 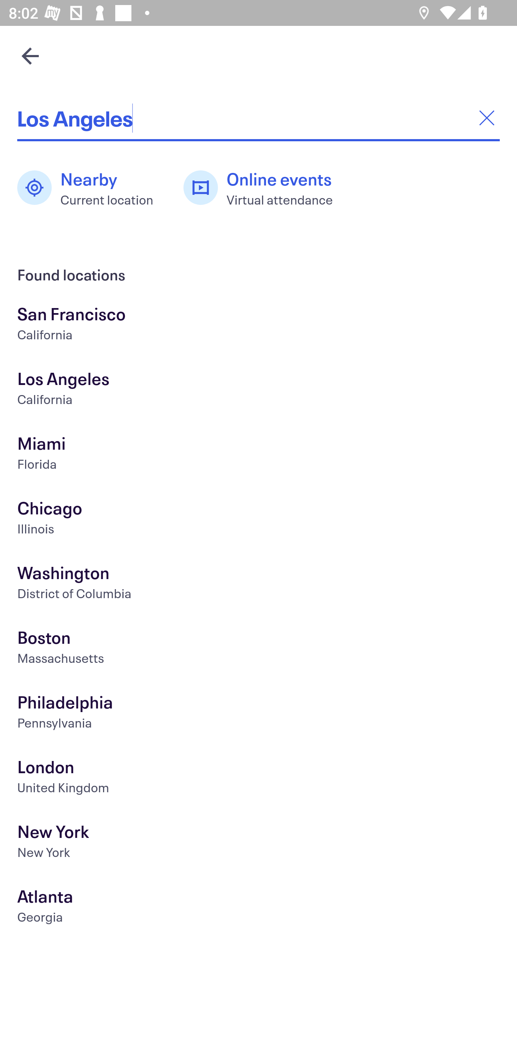 What do you see at coordinates (258, 584) in the screenshot?
I see `Washington District of Columbia` at bounding box center [258, 584].